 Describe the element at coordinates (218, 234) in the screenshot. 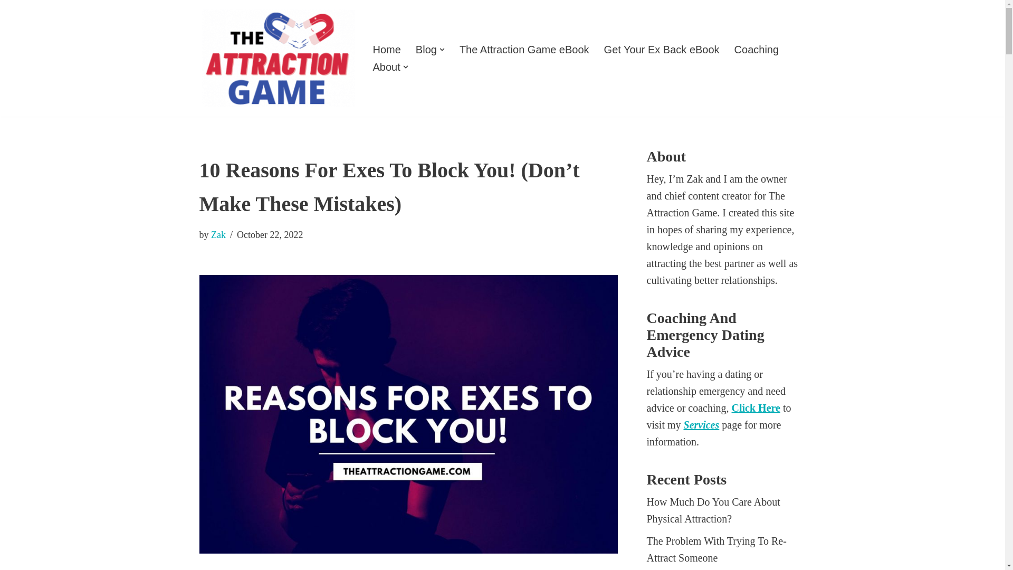

I see `Zak` at that location.